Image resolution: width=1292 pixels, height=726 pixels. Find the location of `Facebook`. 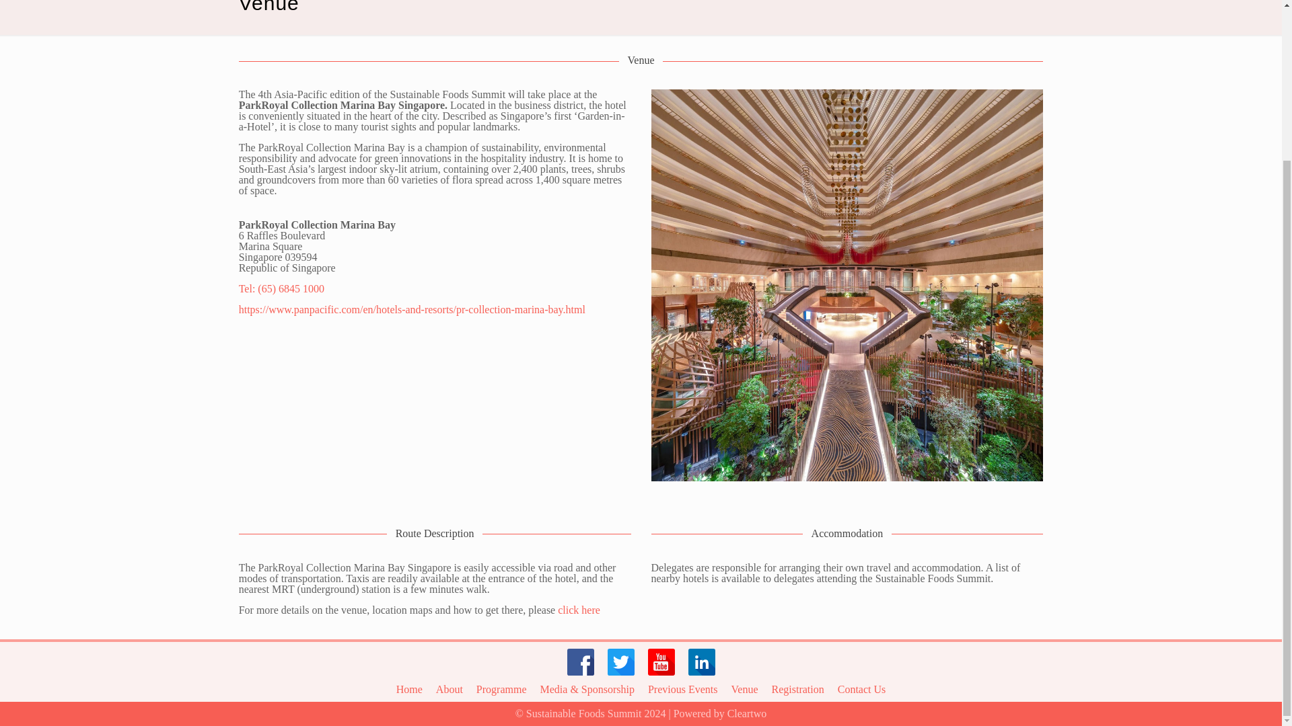

Facebook is located at coordinates (580, 663).